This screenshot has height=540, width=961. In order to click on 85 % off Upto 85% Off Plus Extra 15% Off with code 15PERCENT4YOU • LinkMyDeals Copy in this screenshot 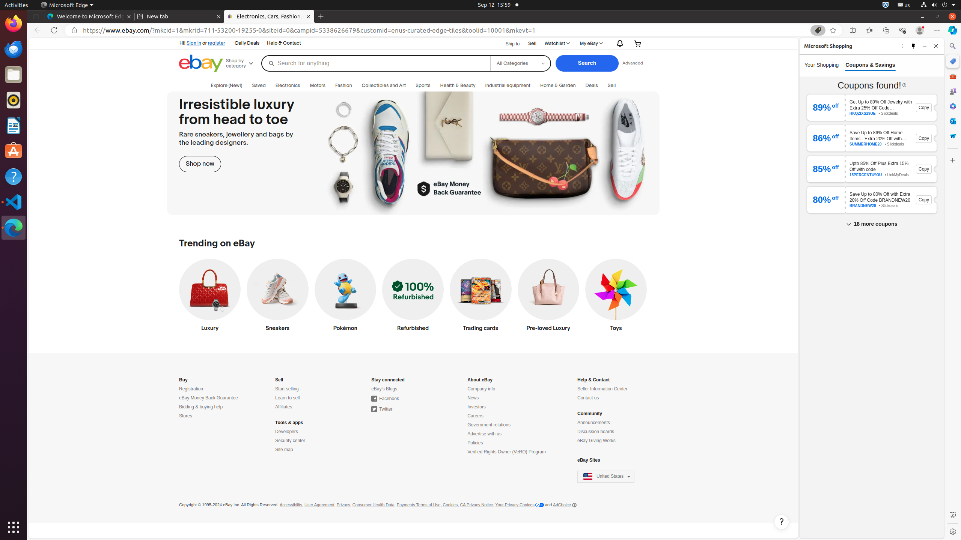, I will do `click(872, 169)`.